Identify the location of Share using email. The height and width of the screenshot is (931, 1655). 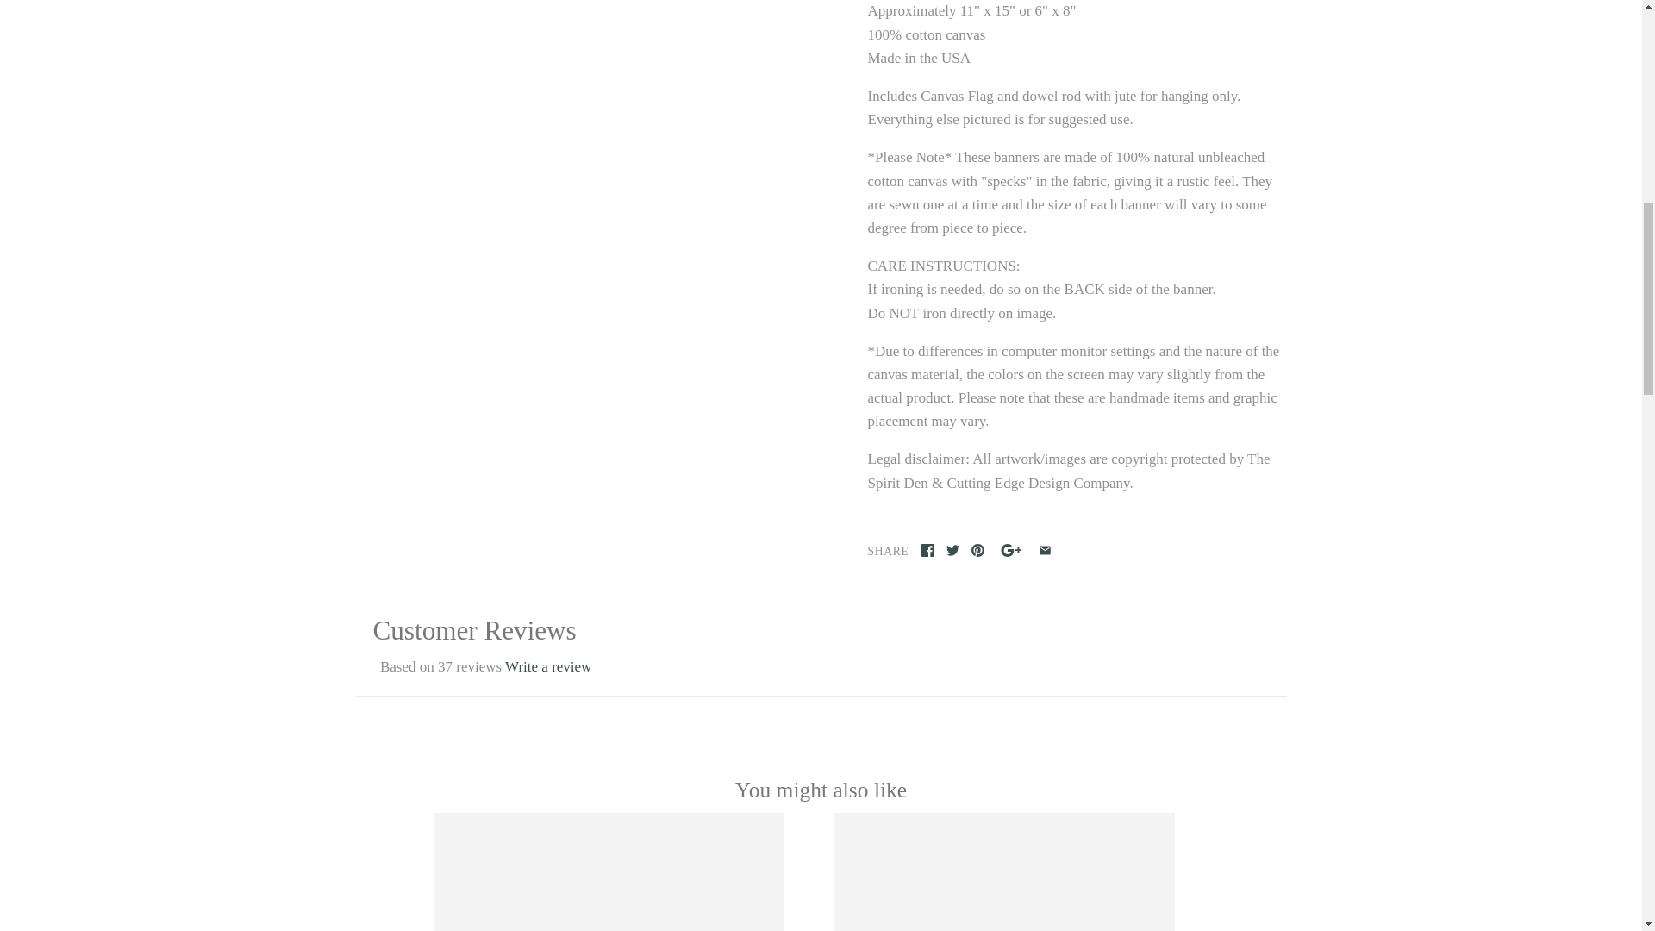
(1045, 550).